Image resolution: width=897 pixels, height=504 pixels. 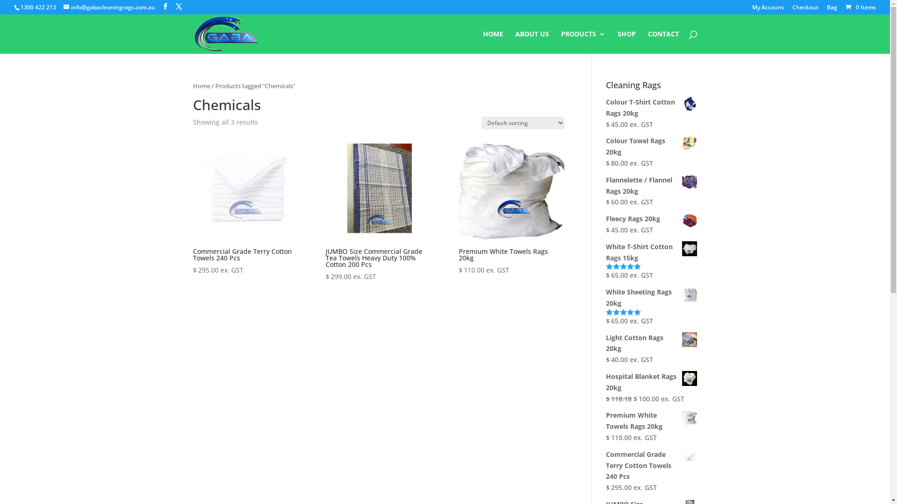 I want to click on ABOUT US, so click(x=532, y=42).